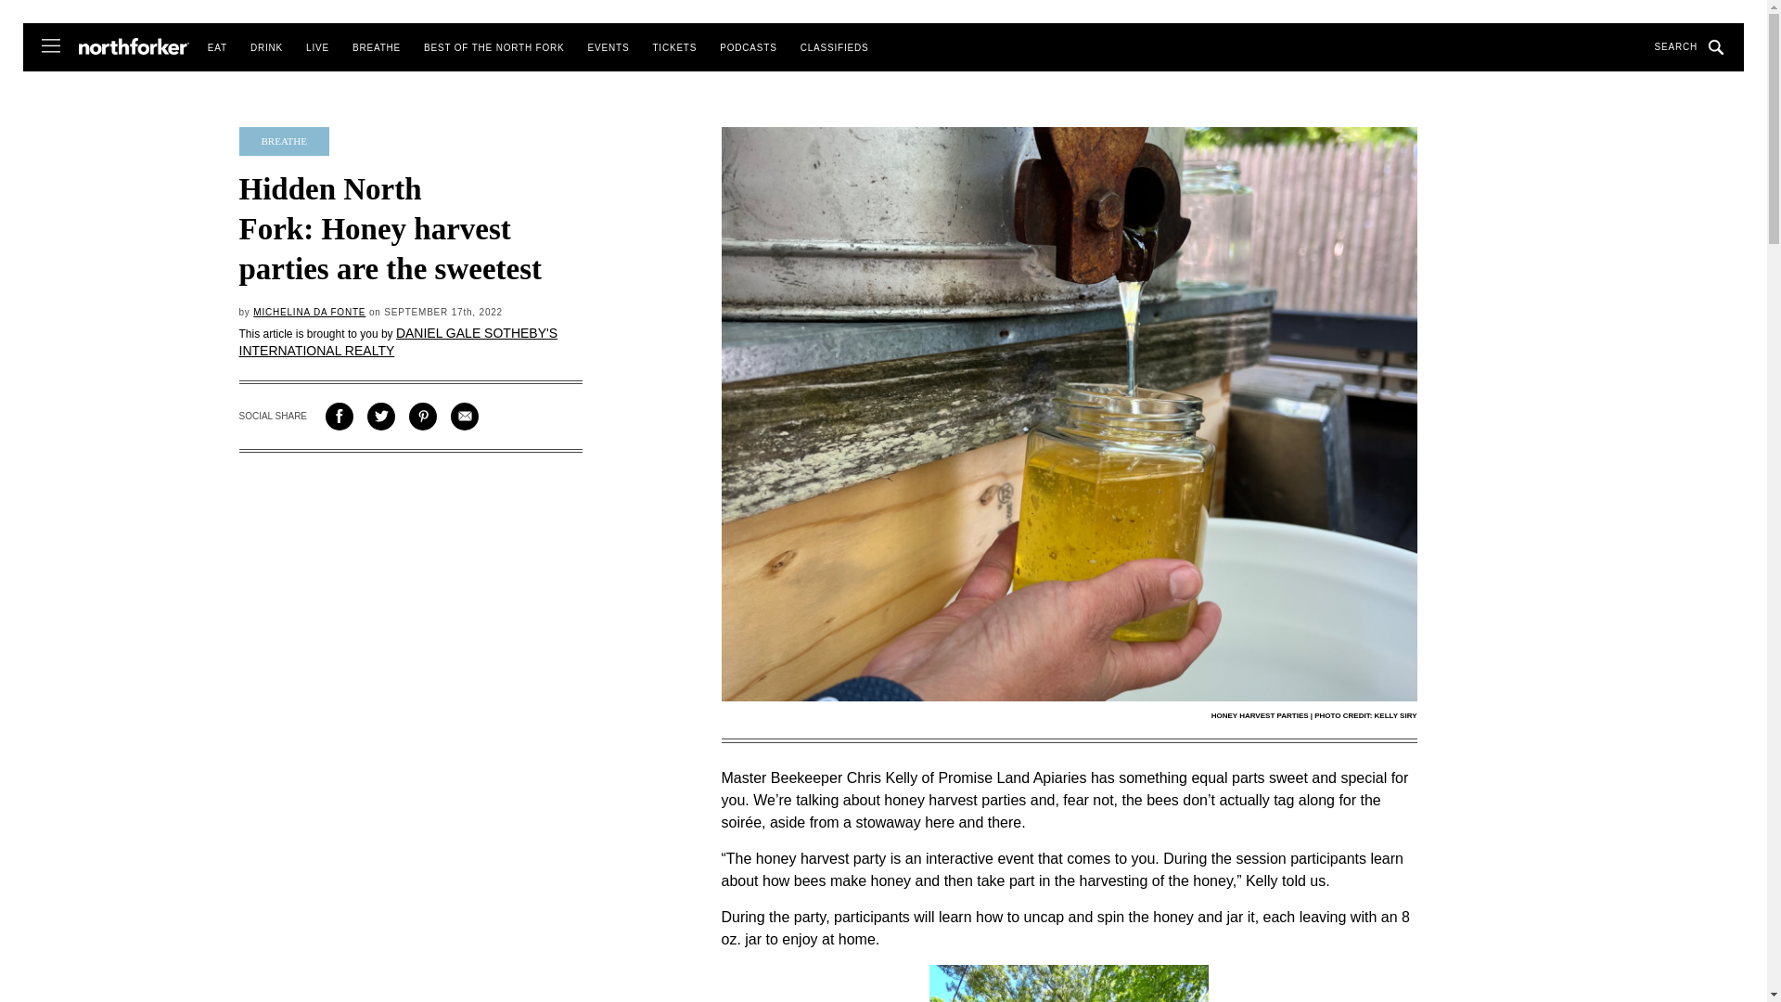 The height and width of the screenshot is (1002, 1781). Describe the element at coordinates (423, 417) in the screenshot. I see `Share via pinterest.` at that location.